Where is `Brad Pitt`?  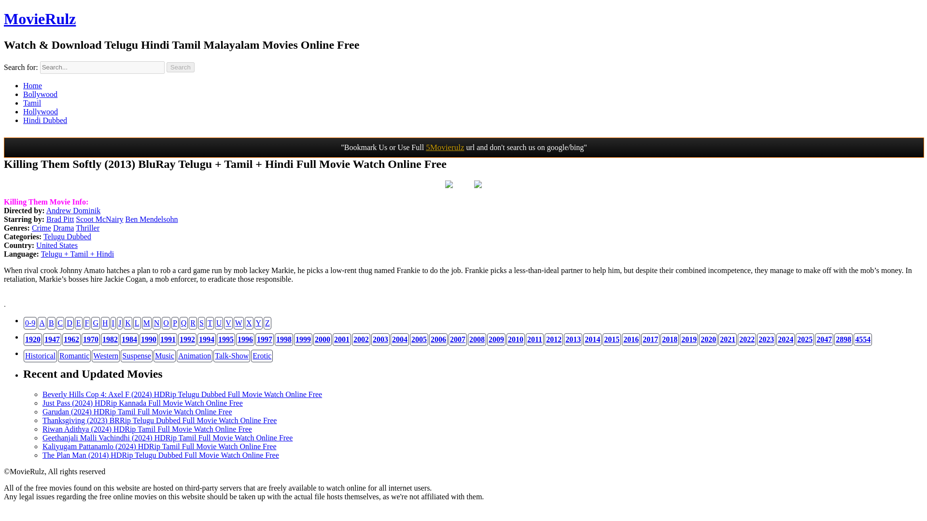
Brad Pitt is located at coordinates (60, 219).